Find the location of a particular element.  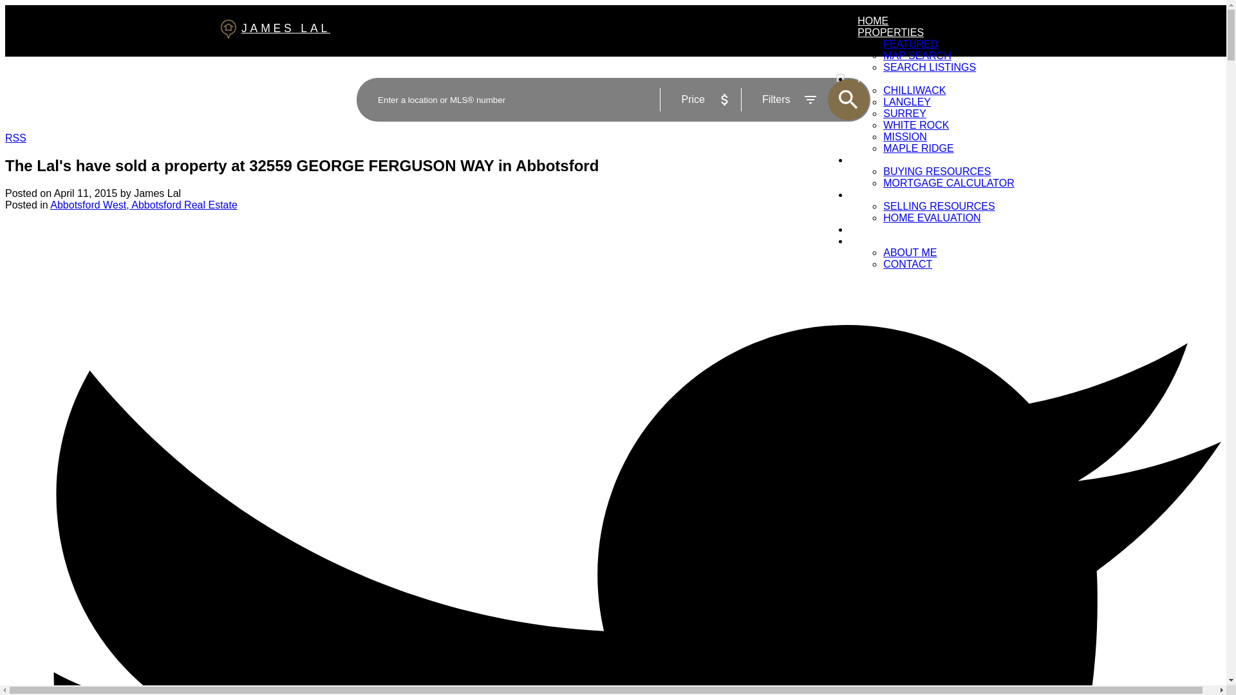

MISSION is located at coordinates (905, 136).